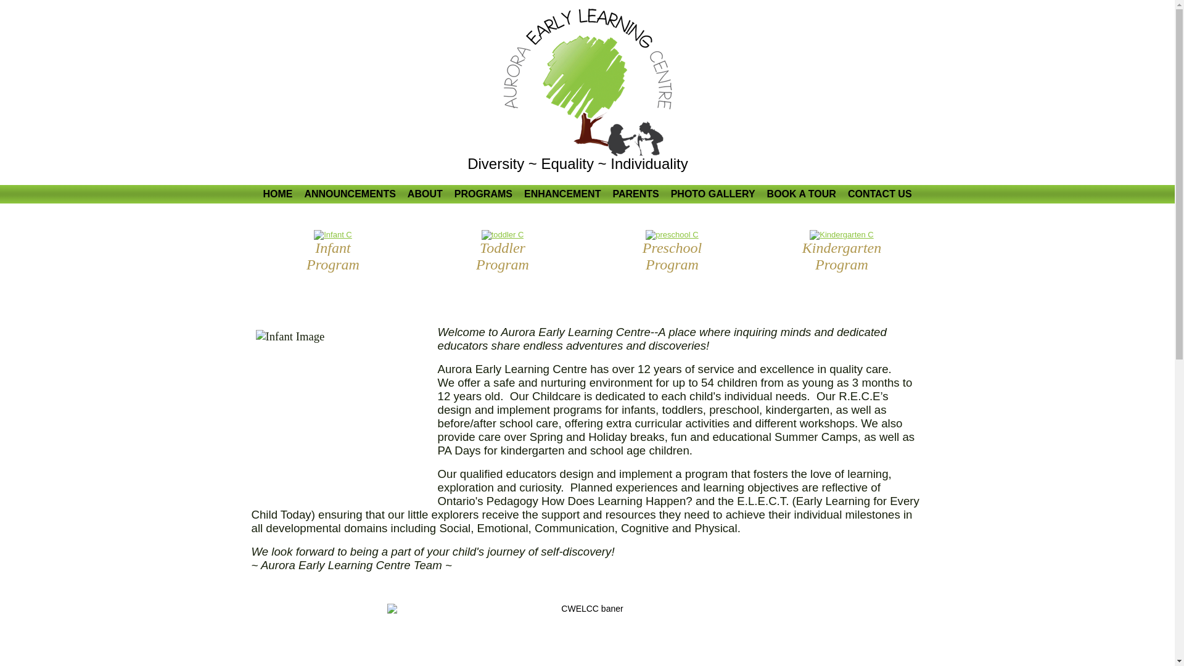 Image resolution: width=1184 pixels, height=666 pixels. I want to click on Website Home, so click(587, 83).